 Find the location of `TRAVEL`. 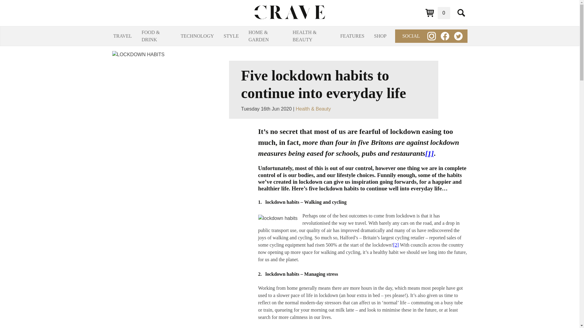

TRAVEL is located at coordinates (122, 36).